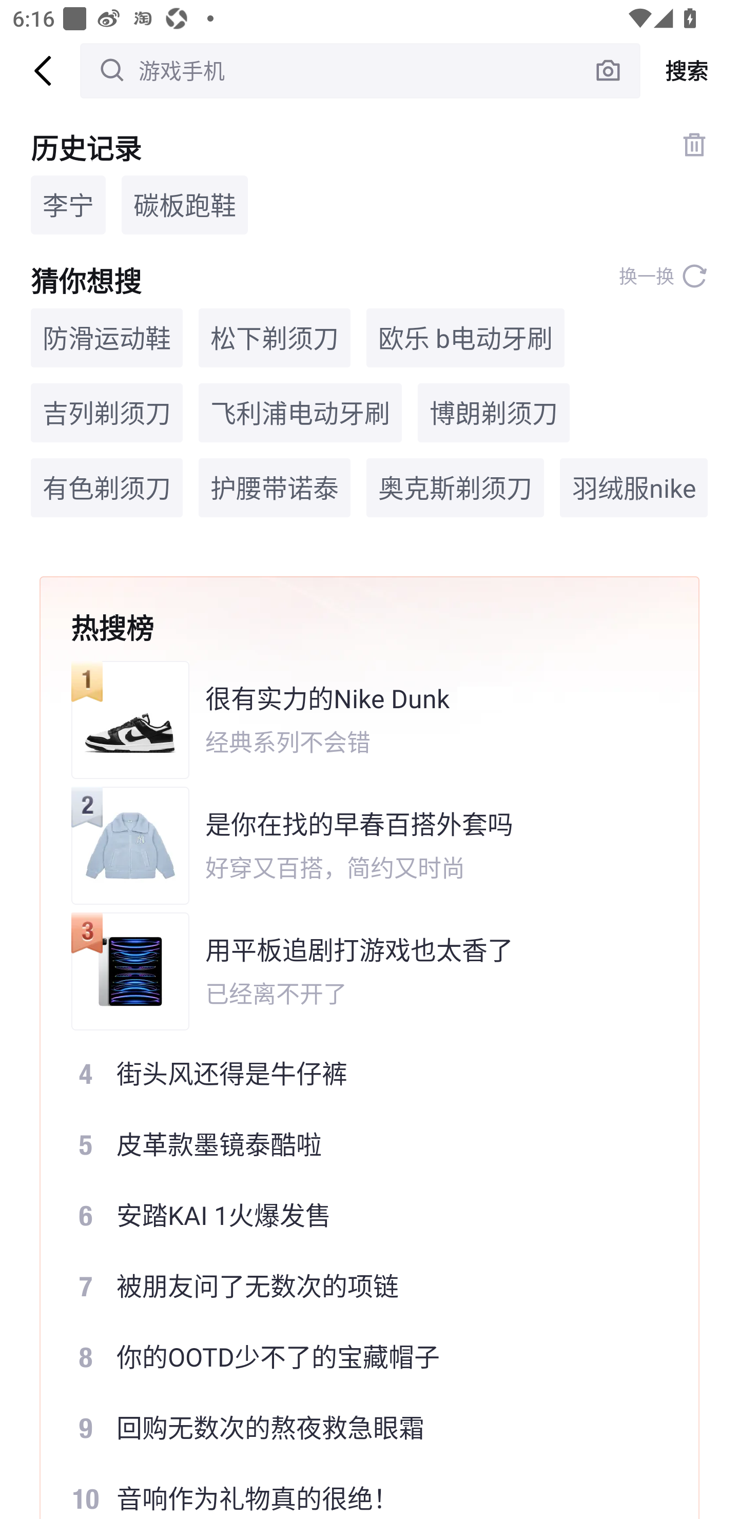 The height and width of the screenshot is (1519, 739). Describe the element at coordinates (68, 205) in the screenshot. I see `李宁` at that location.